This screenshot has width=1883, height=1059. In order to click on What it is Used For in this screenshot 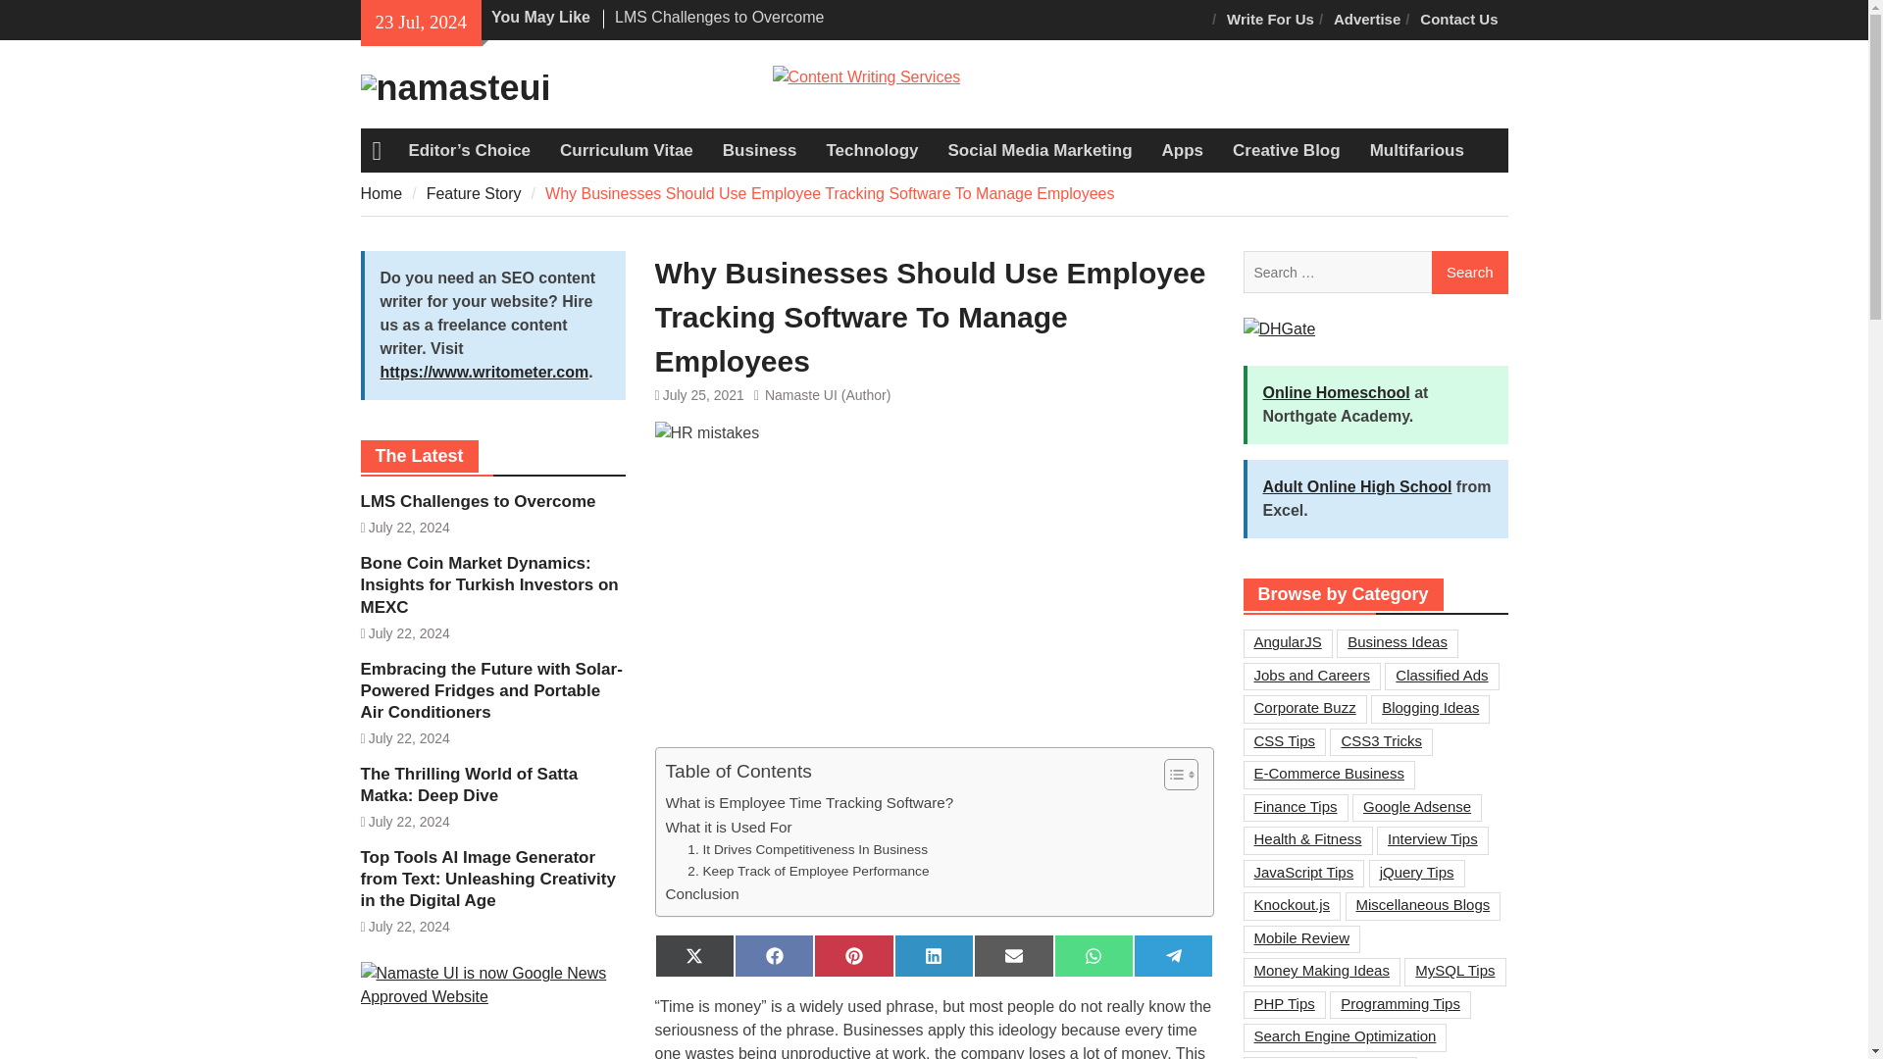, I will do `click(728, 828)`.